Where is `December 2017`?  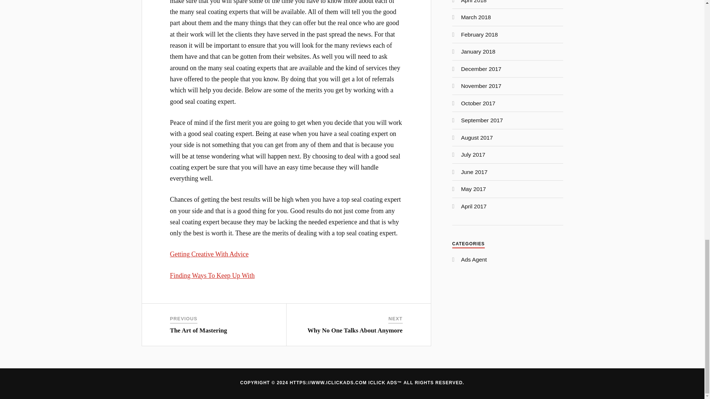
December 2017 is located at coordinates (481, 69).